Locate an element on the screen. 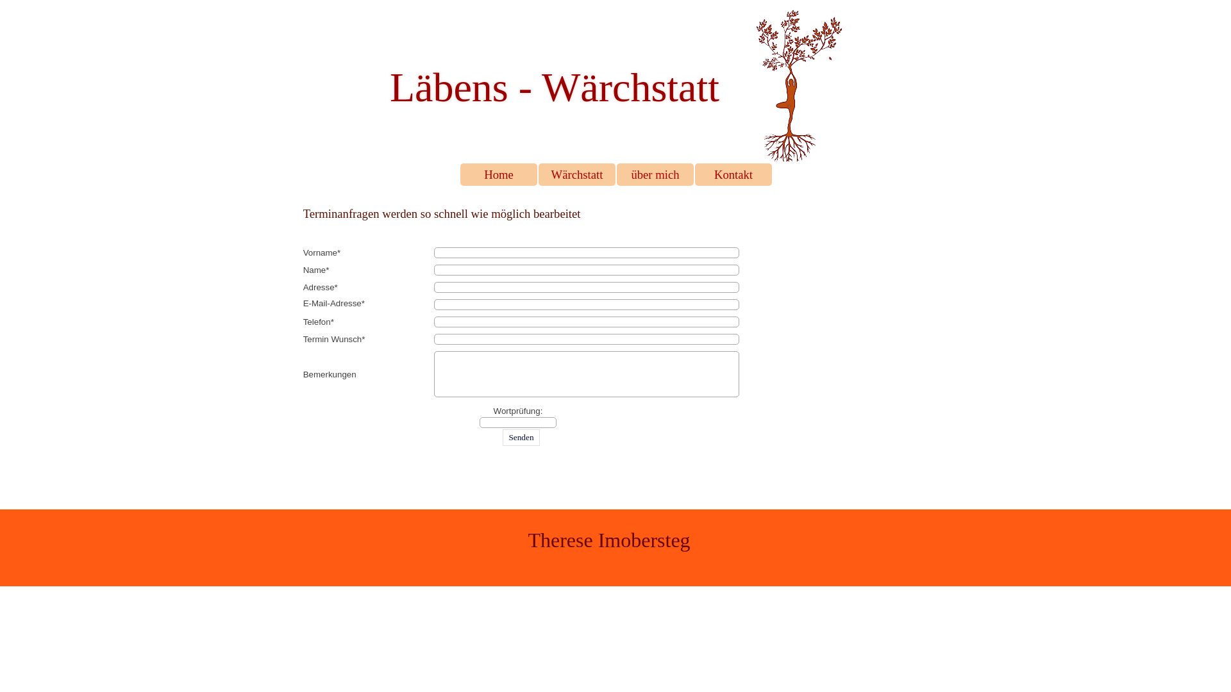  Senden is located at coordinates (521, 438).